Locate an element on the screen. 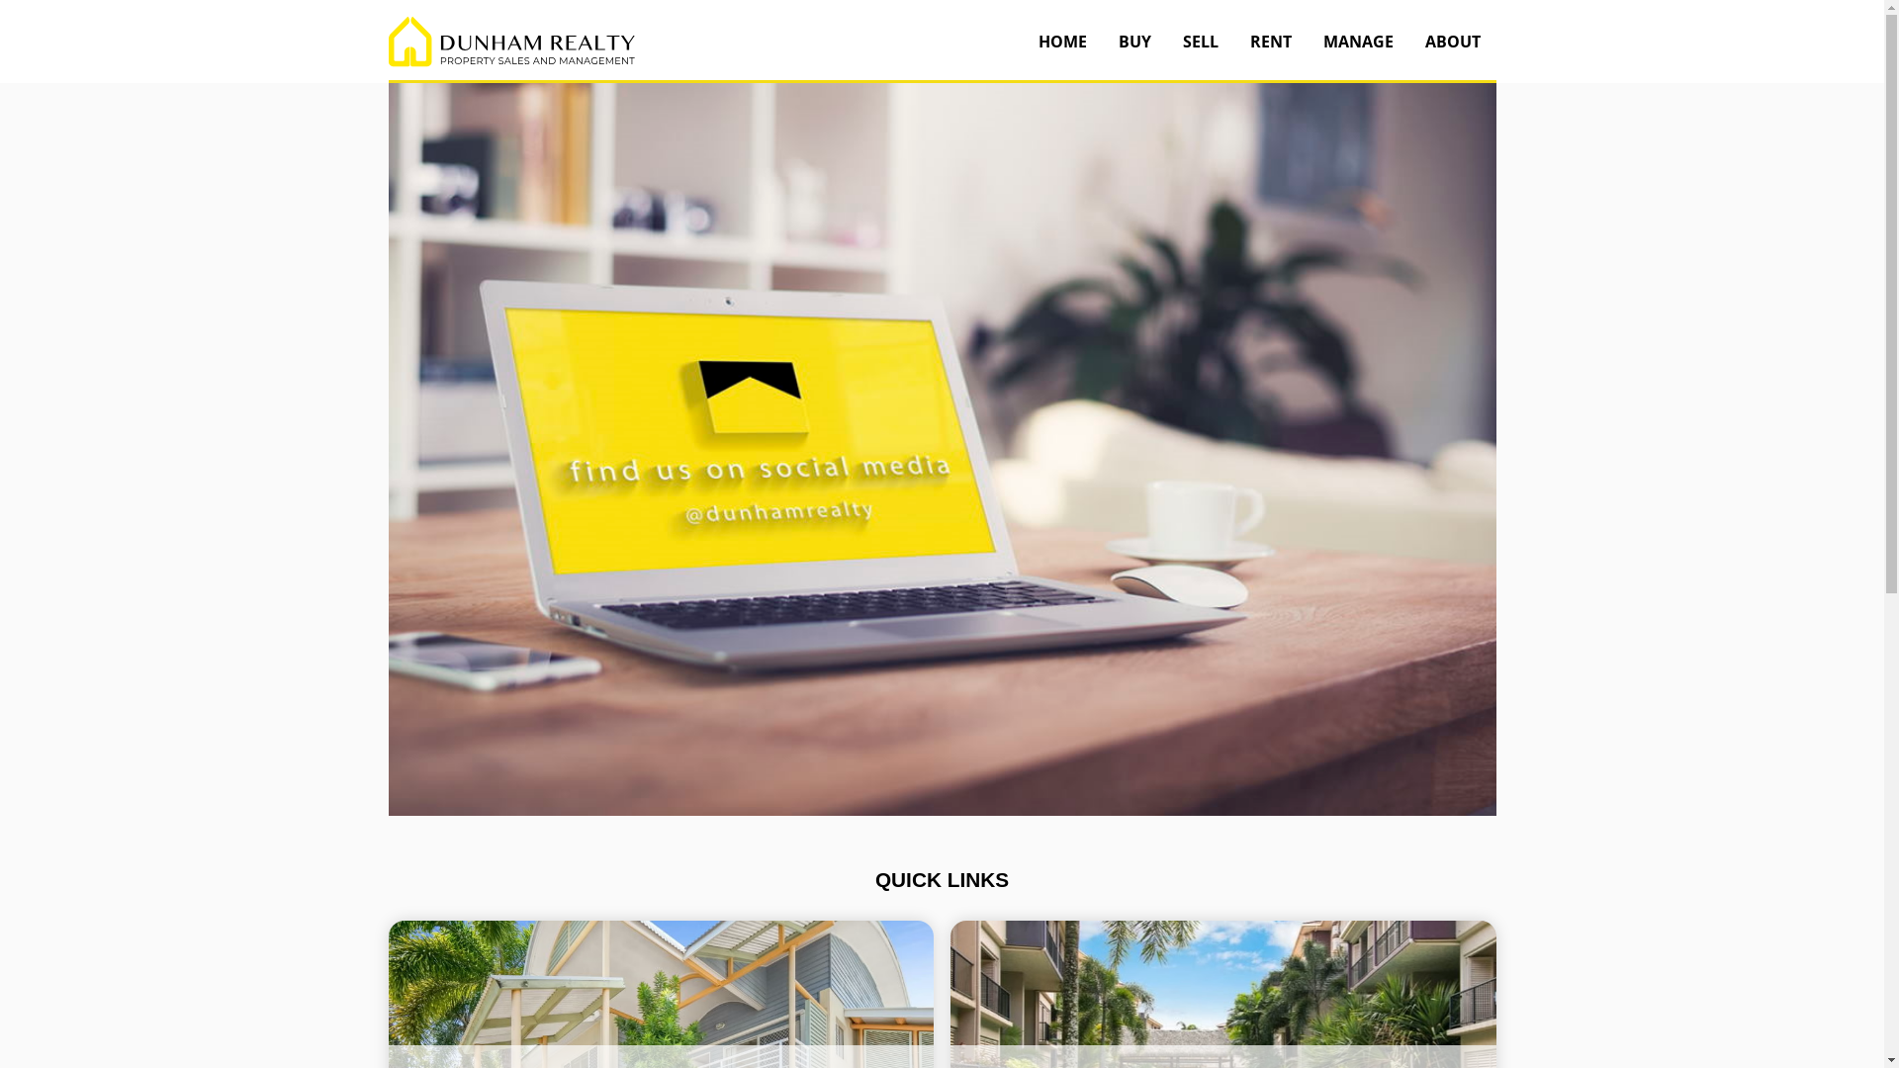 This screenshot has width=1899, height=1068. BUY is located at coordinates (1133, 42).